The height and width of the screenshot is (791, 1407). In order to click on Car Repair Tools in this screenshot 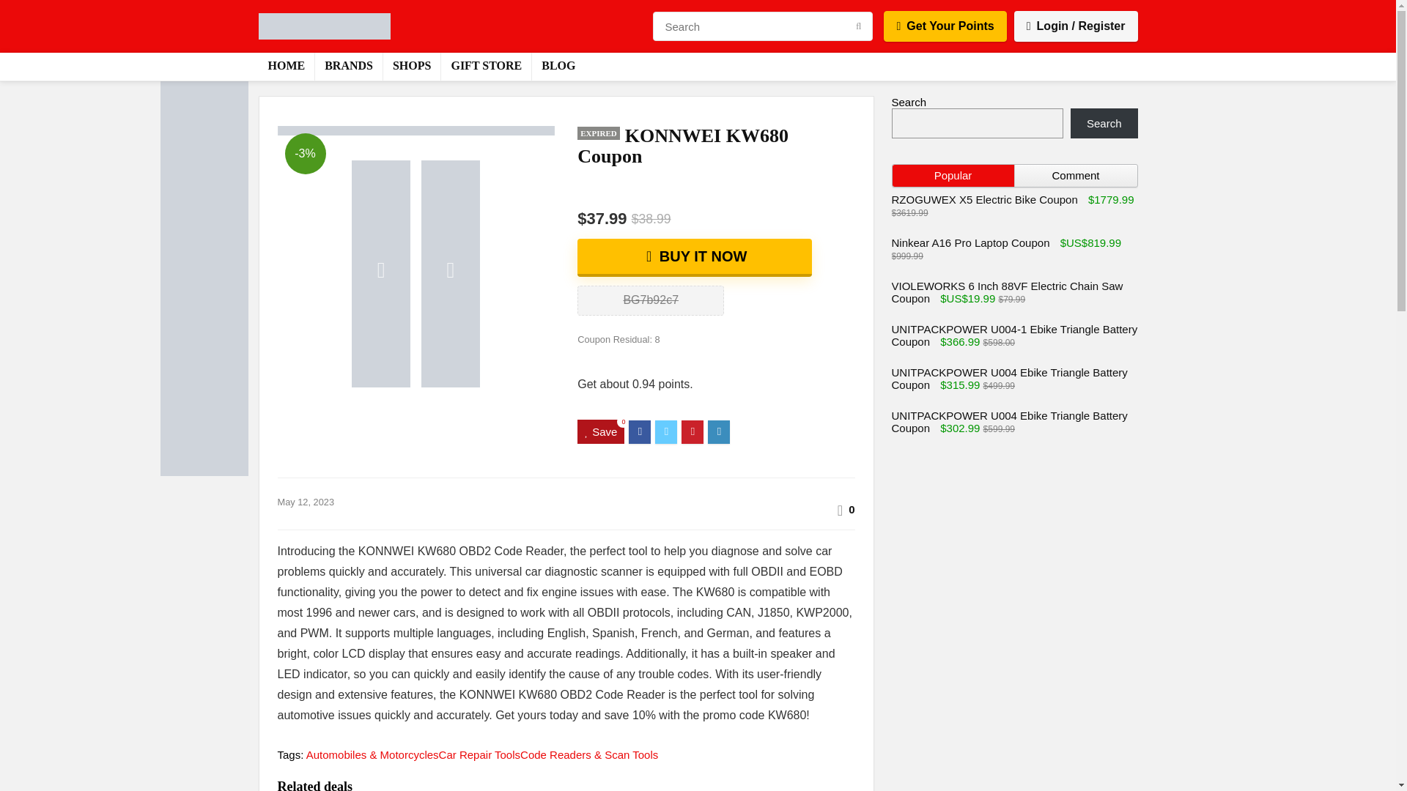, I will do `click(479, 754)`.